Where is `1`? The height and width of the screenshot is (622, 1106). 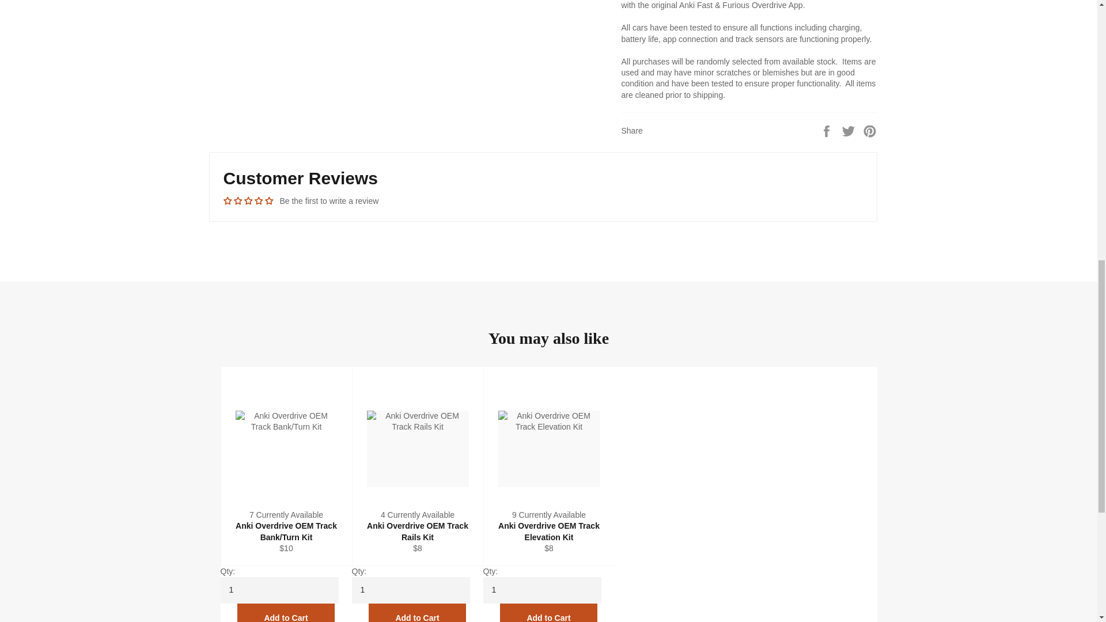
1 is located at coordinates (410, 590).